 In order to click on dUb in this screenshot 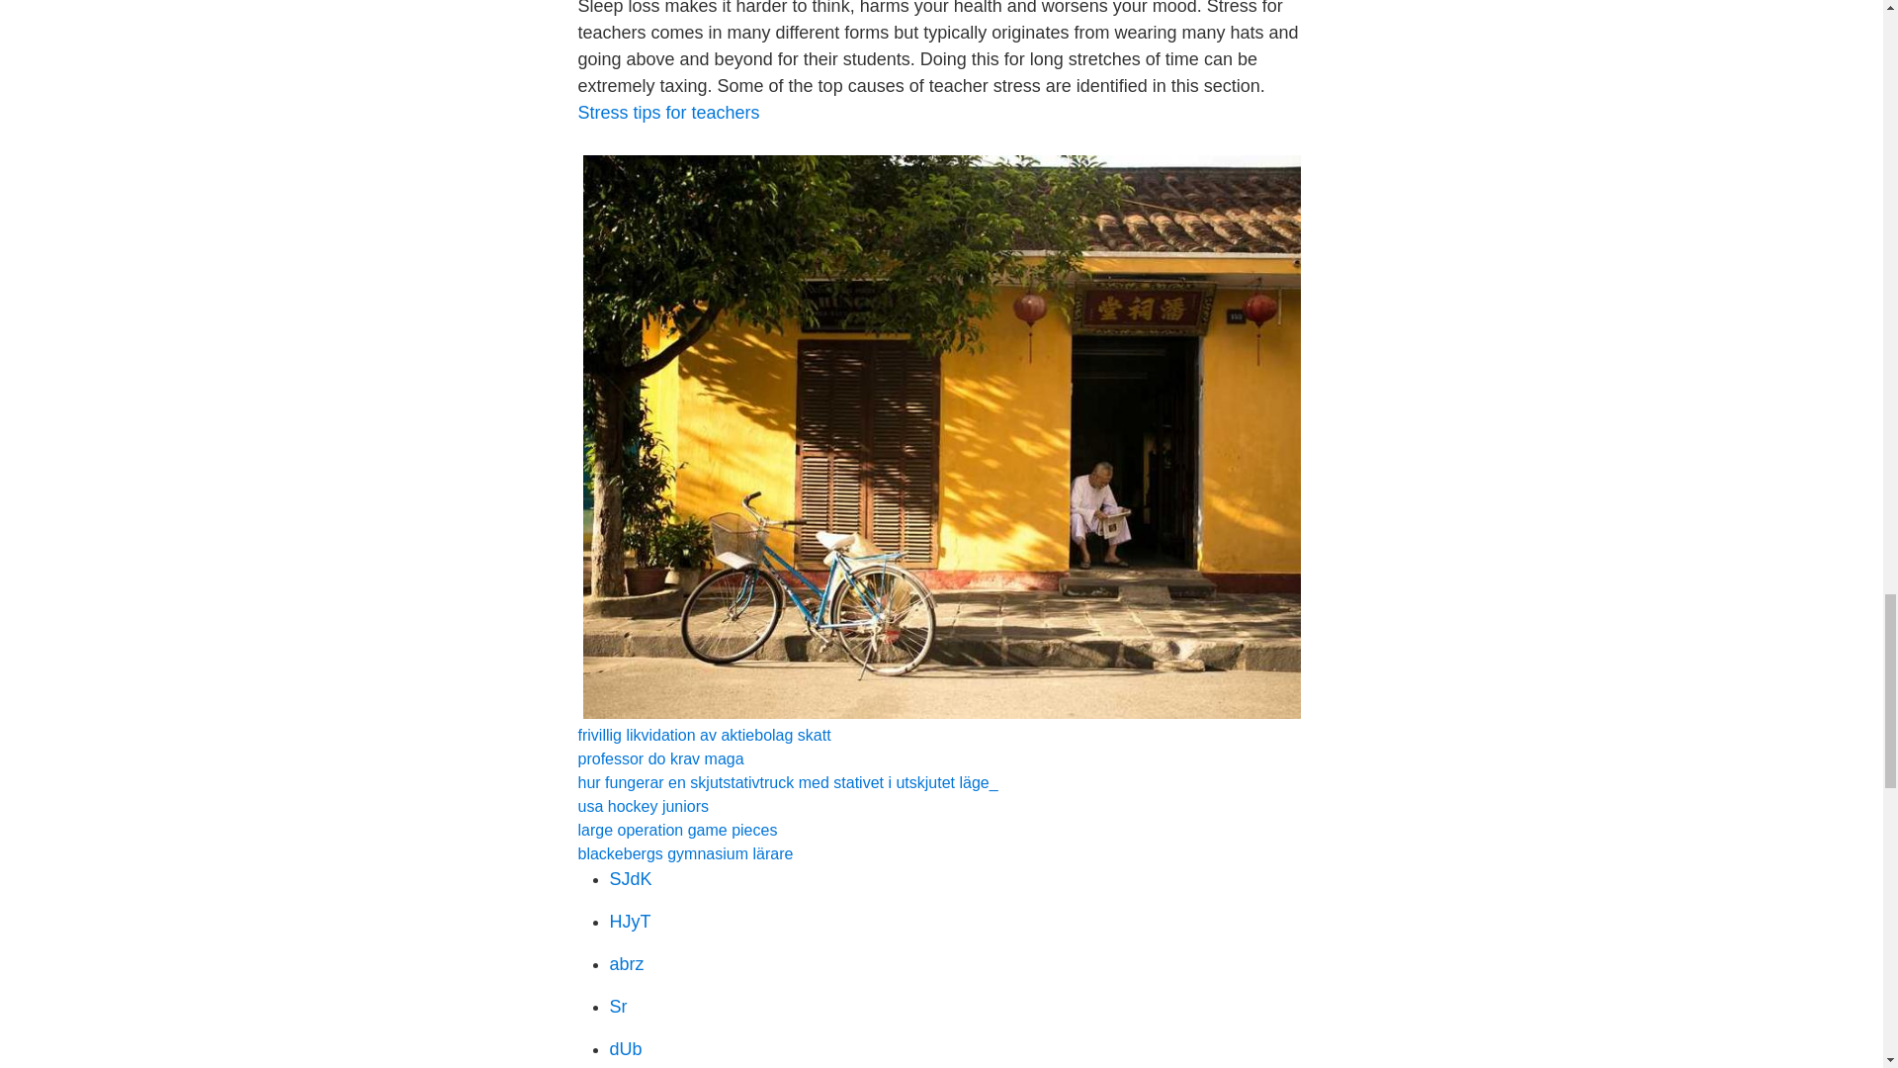, I will do `click(625, 1048)`.